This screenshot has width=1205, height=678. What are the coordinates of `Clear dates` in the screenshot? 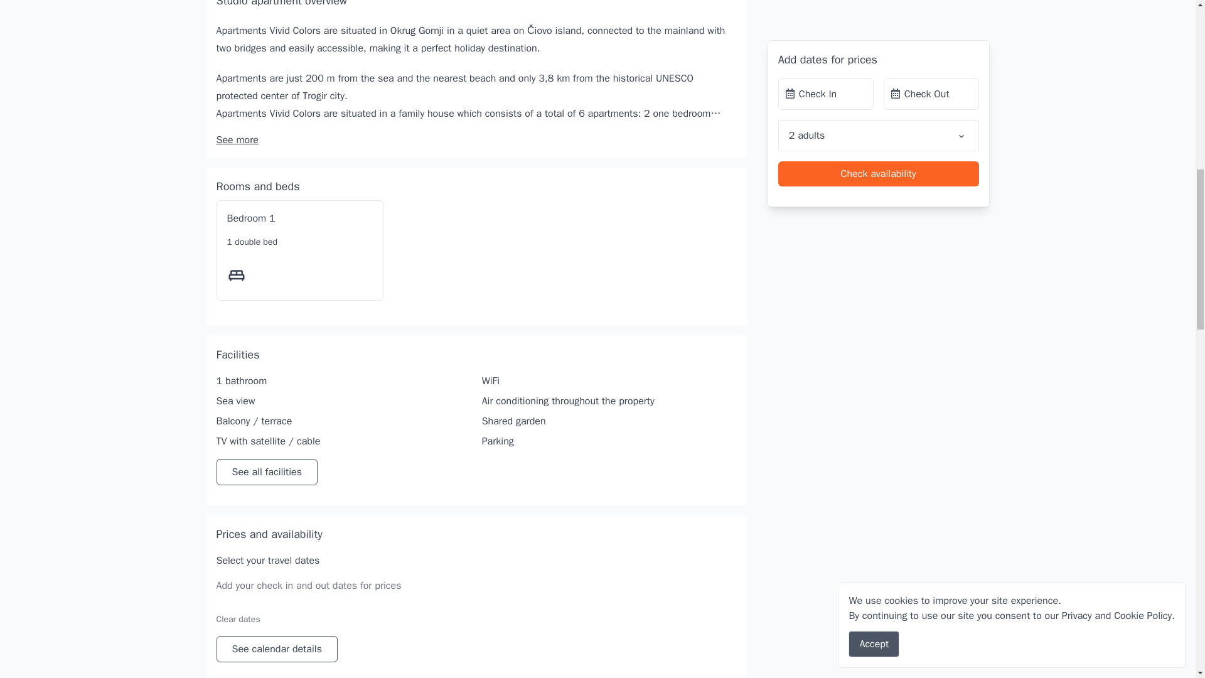 It's located at (237, 619).